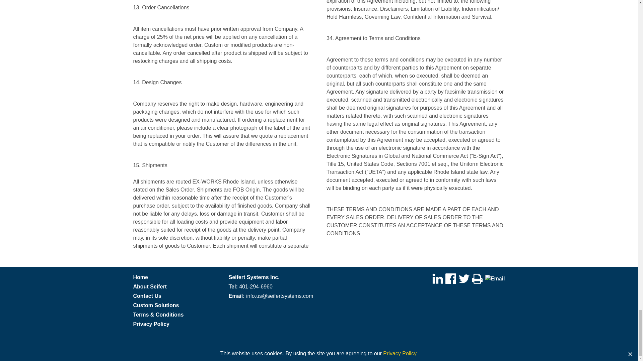  What do you see at coordinates (464, 278) in the screenshot?
I see `Twitter` at bounding box center [464, 278].